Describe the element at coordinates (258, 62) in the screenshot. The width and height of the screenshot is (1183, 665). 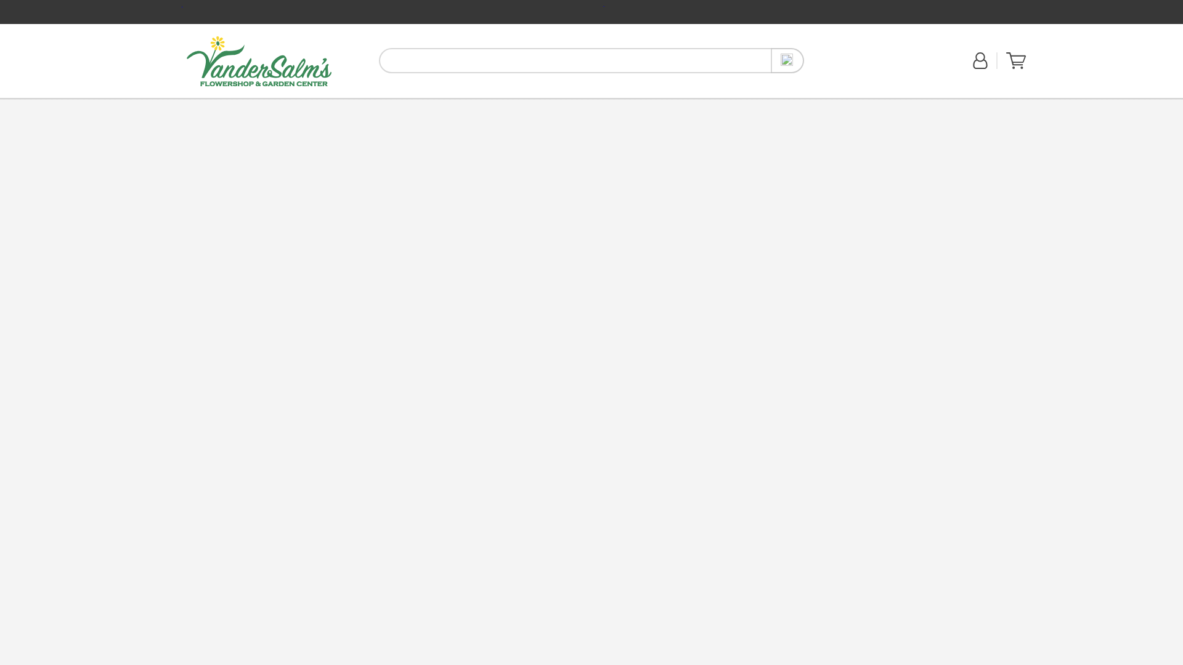
I see `Vandersalm's Flowershop and Garden Center Logo` at that location.